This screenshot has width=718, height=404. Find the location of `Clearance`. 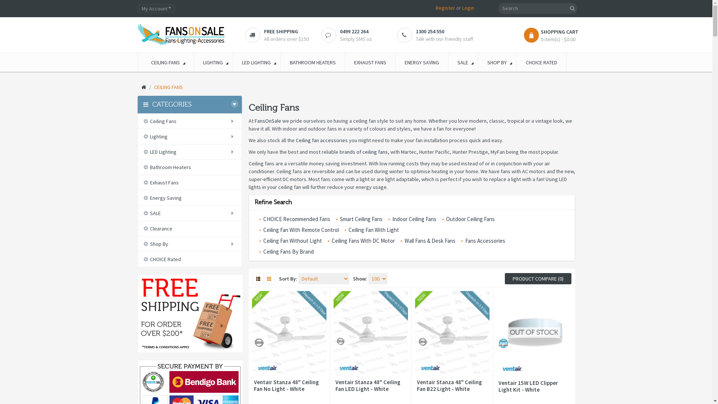

Clearance is located at coordinates (189, 229).